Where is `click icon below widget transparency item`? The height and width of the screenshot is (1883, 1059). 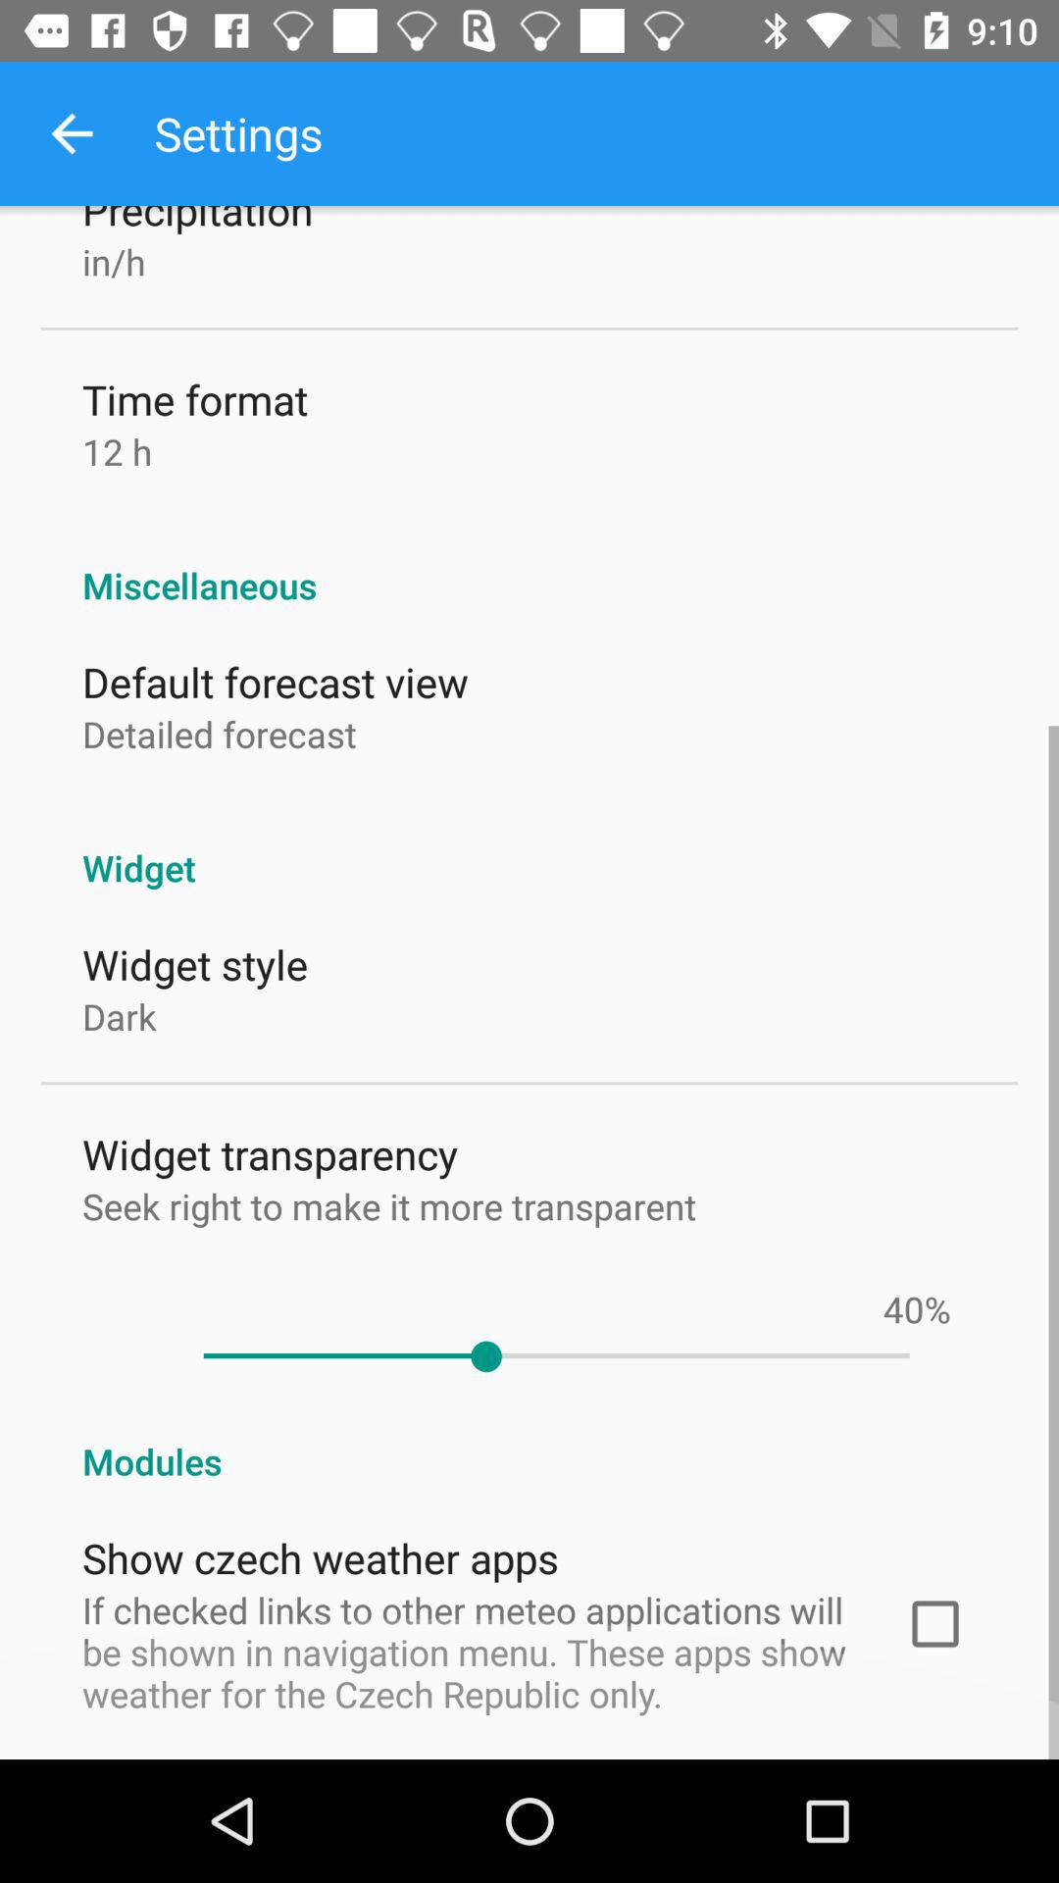
click icon below widget transparency item is located at coordinates (389, 1206).